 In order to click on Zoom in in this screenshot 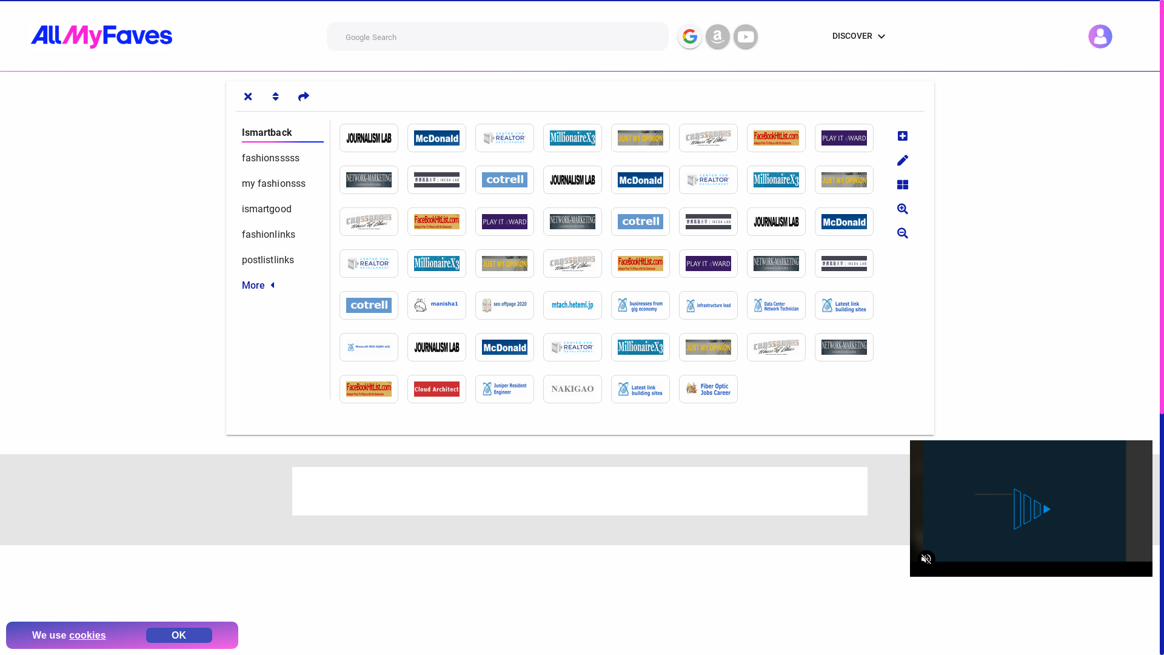, I will do `click(902, 209)`.